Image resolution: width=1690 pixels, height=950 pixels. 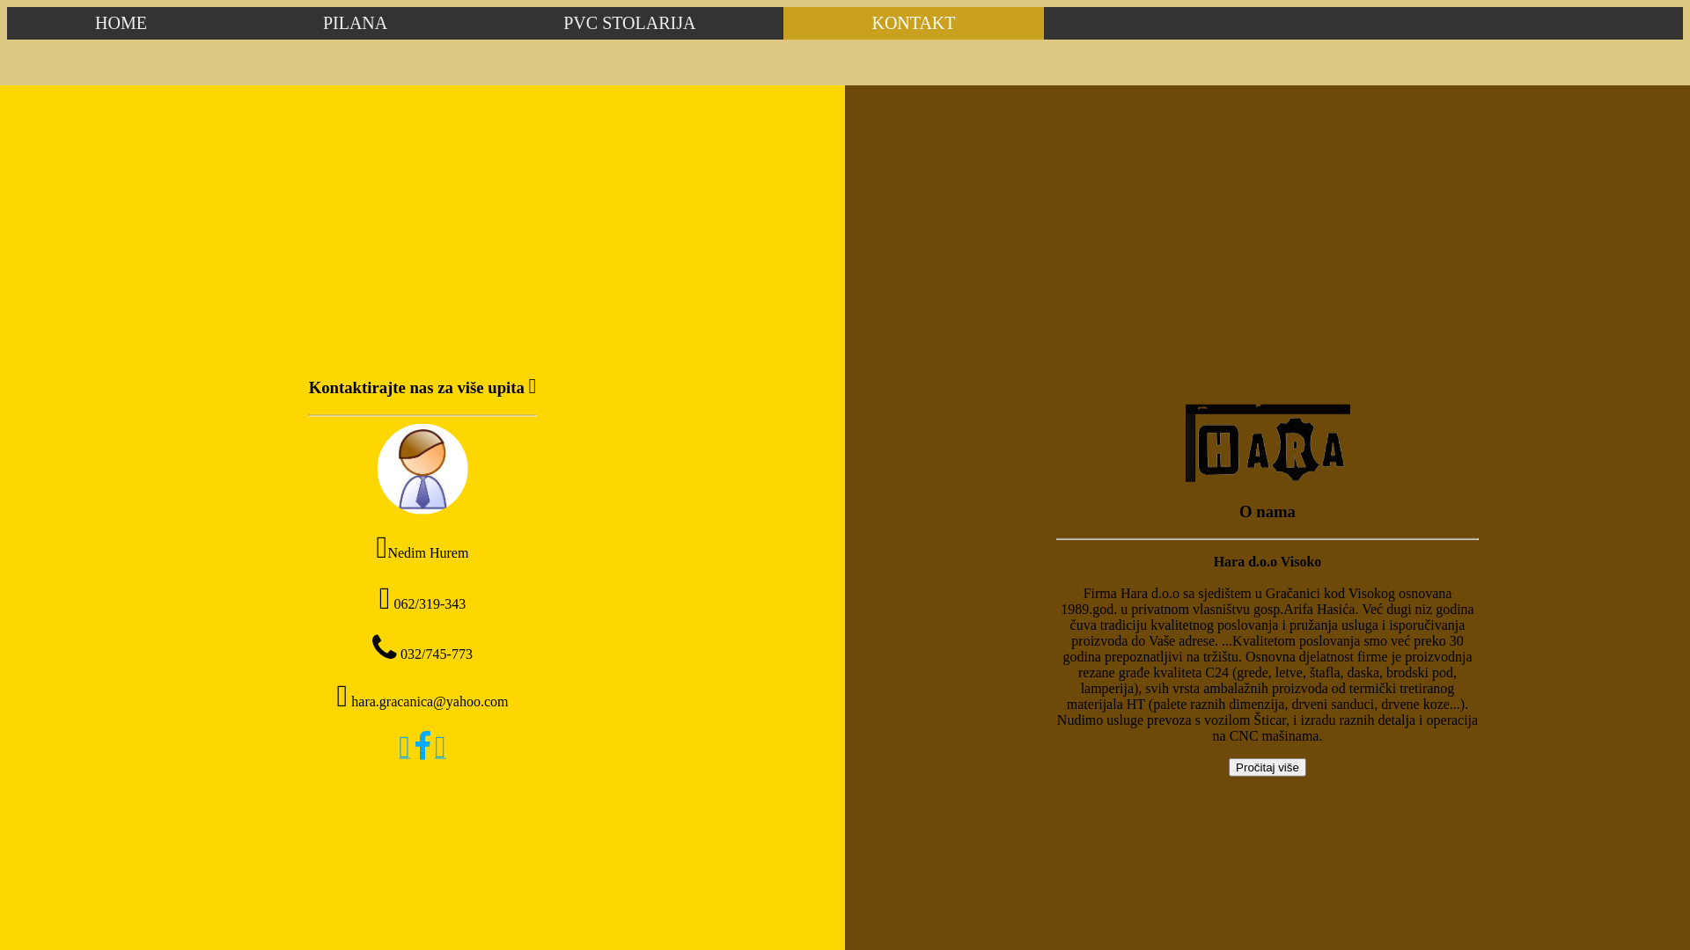 I want to click on PVC STOLARIJA, so click(x=629, y=23).